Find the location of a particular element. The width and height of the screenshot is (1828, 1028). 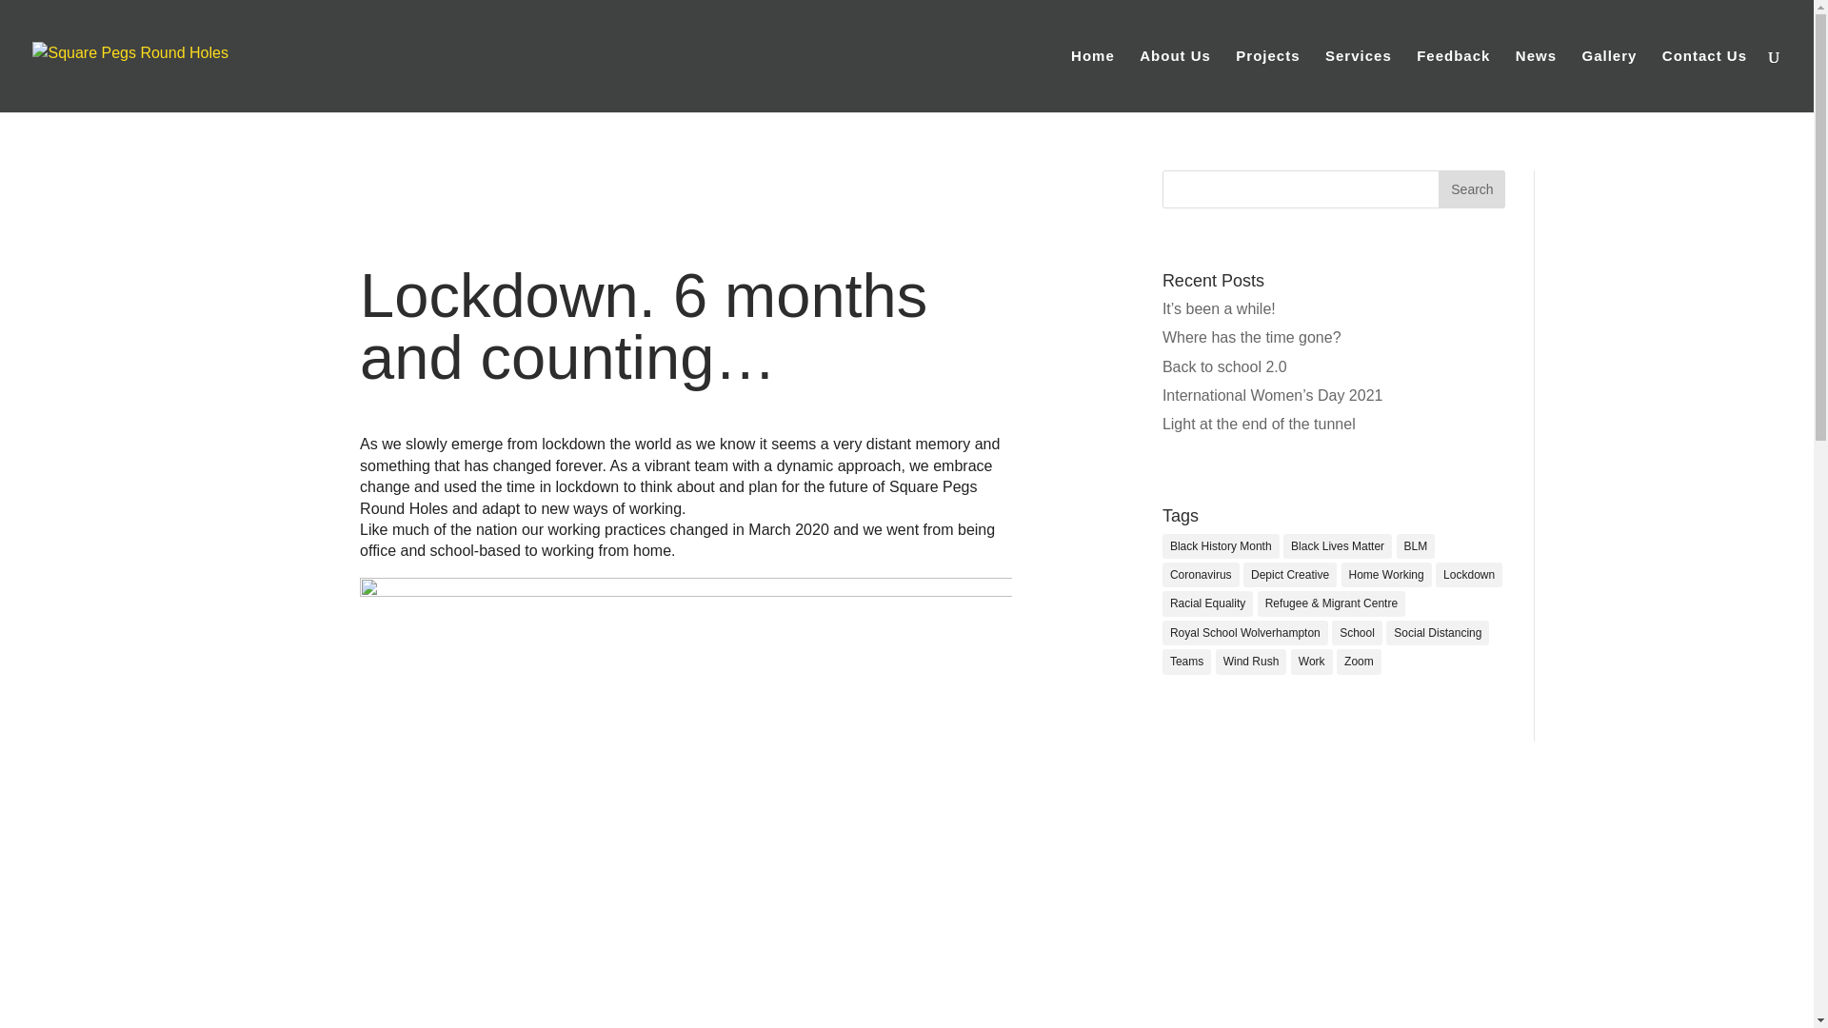

Royal School Wolverhampton is located at coordinates (1245, 633).